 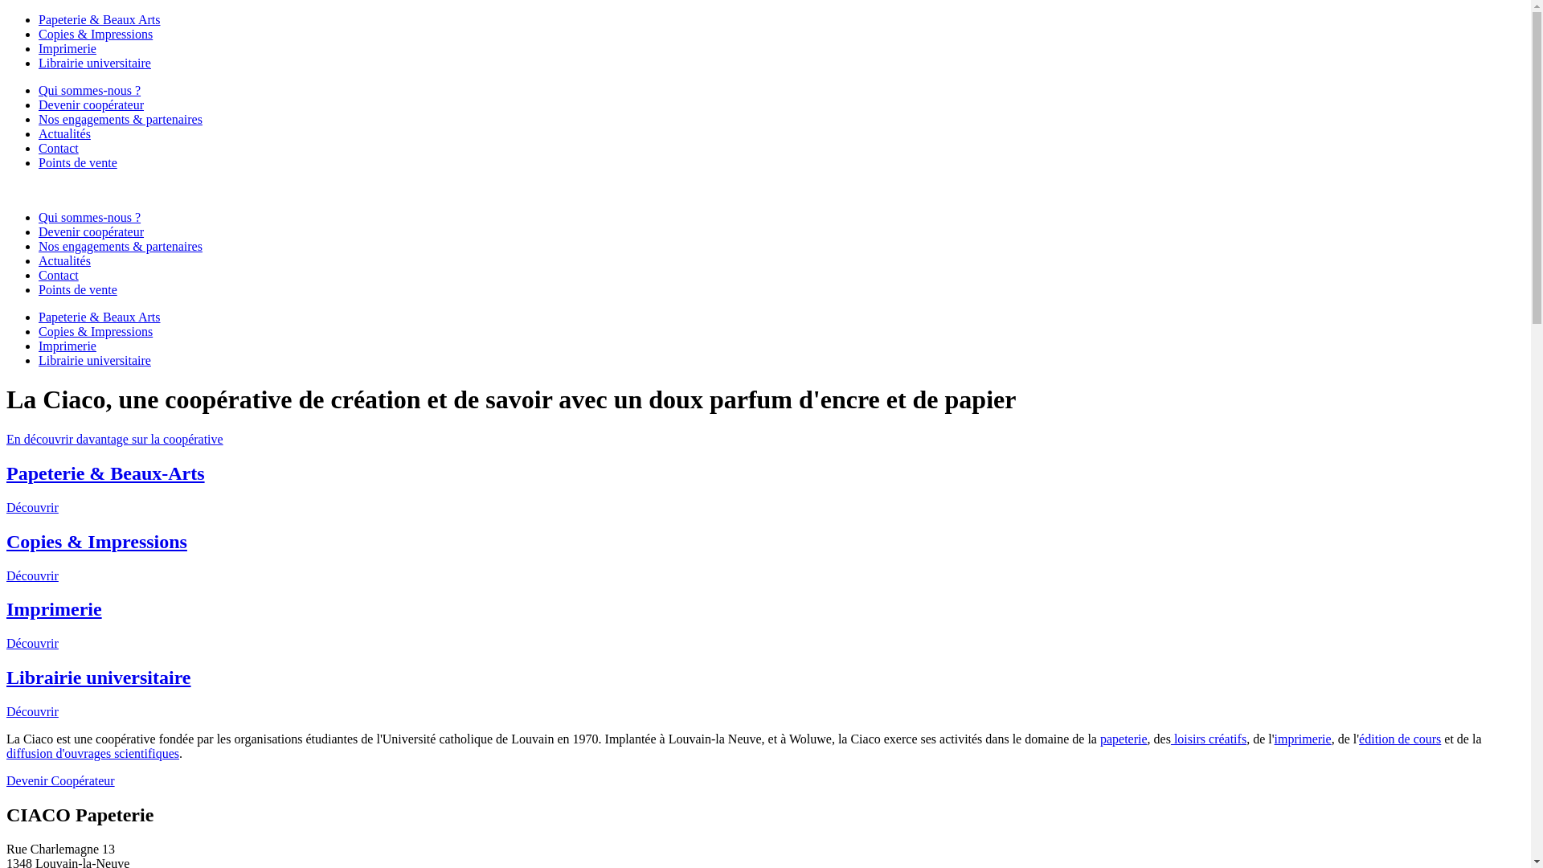 What do you see at coordinates (90, 90) in the screenshot?
I see `Qui sommes-nous ?` at bounding box center [90, 90].